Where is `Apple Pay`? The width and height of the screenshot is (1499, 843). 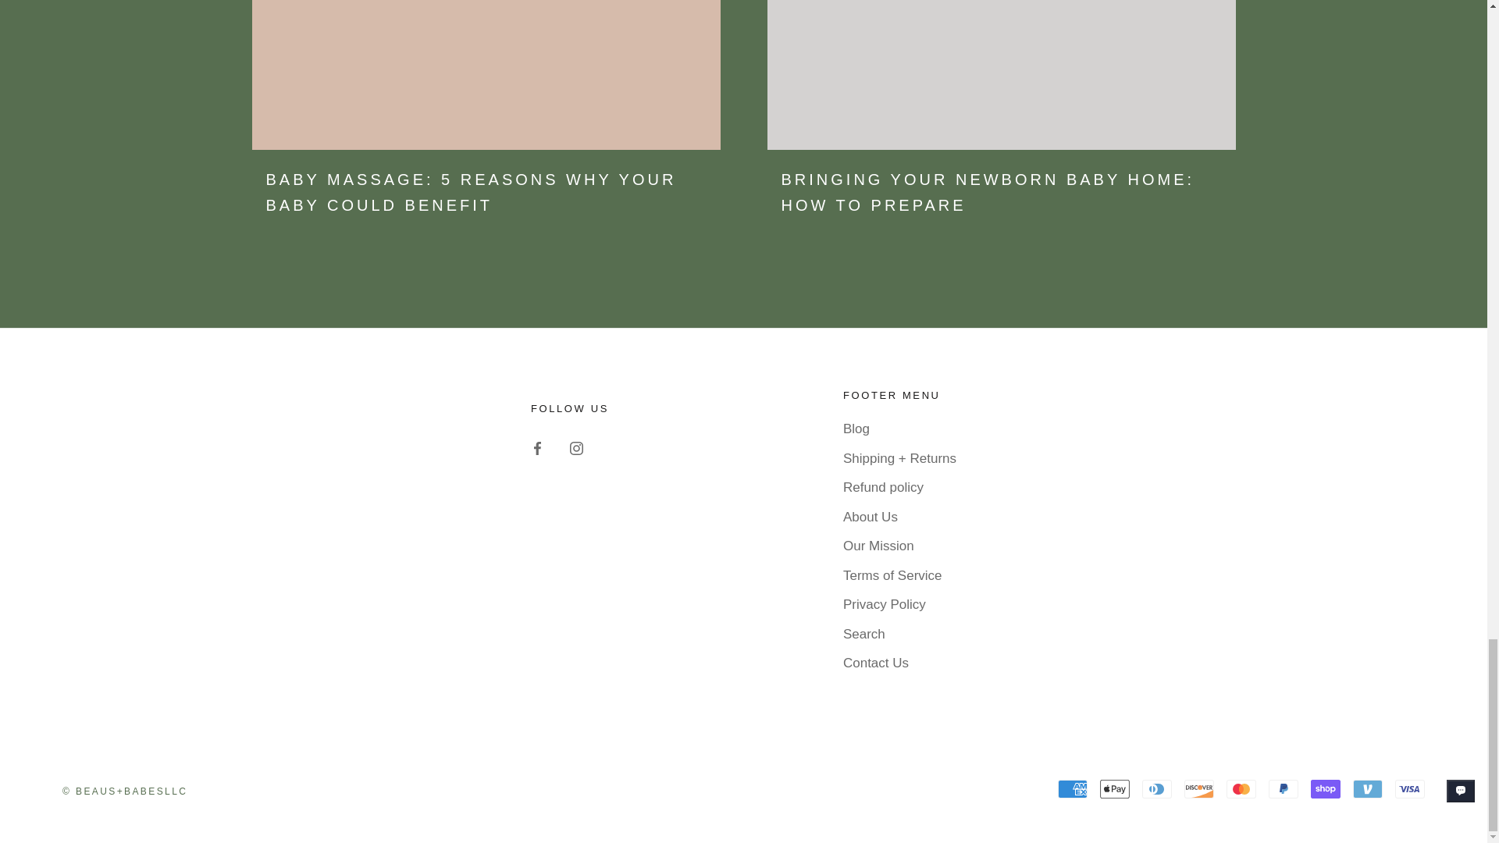 Apple Pay is located at coordinates (1115, 788).